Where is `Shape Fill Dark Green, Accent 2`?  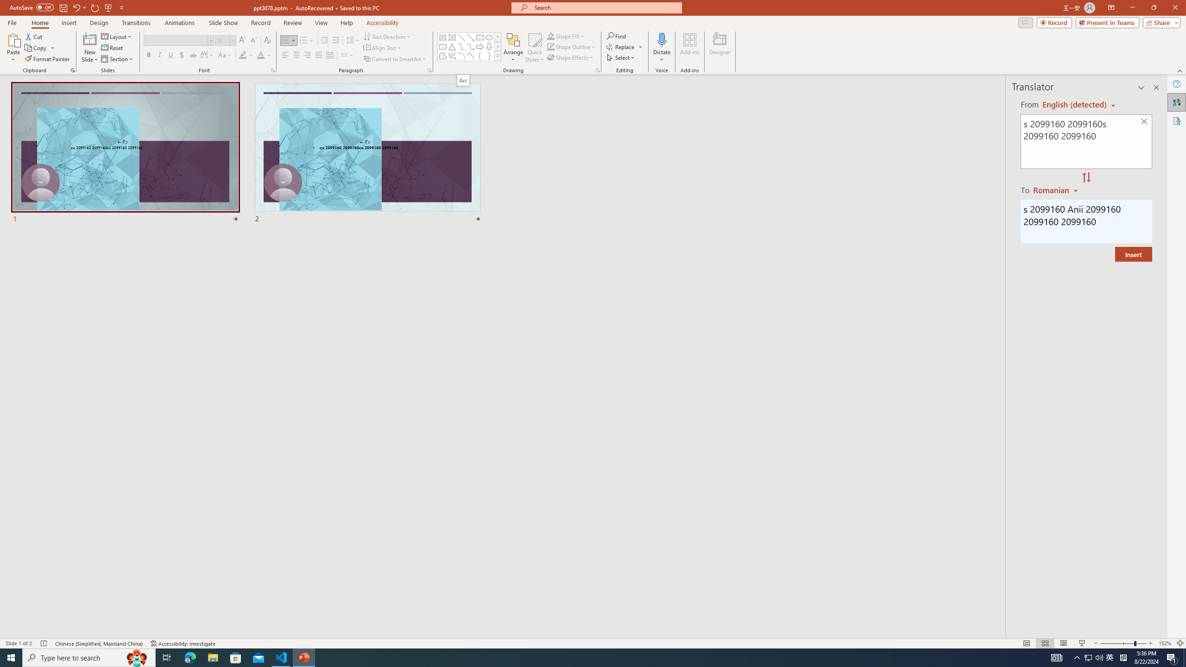 Shape Fill Dark Green, Accent 2 is located at coordinates (550, 36).